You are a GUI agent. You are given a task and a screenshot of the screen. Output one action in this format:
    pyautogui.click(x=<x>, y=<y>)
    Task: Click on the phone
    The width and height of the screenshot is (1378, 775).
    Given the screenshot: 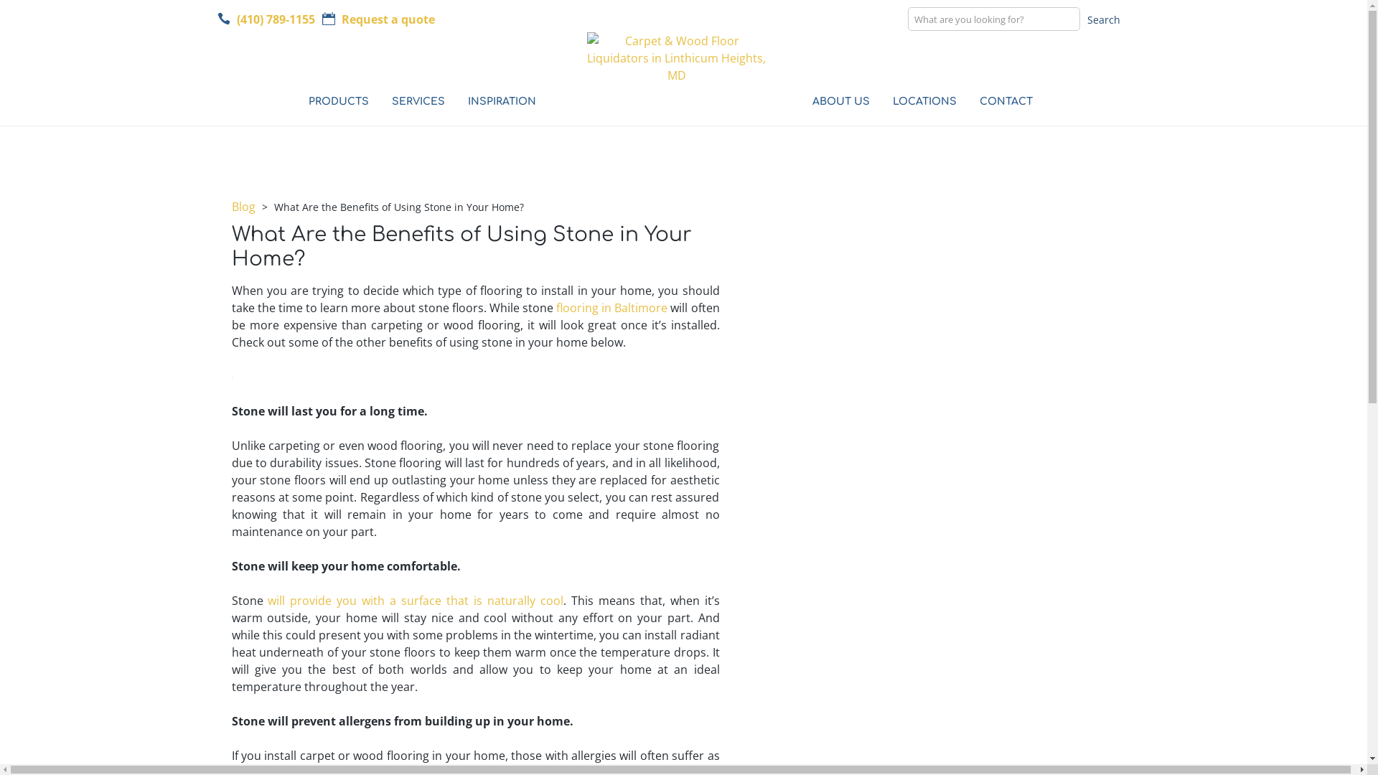 What is the action you would take?
    pyautogui.click(x=223, y=19)
    